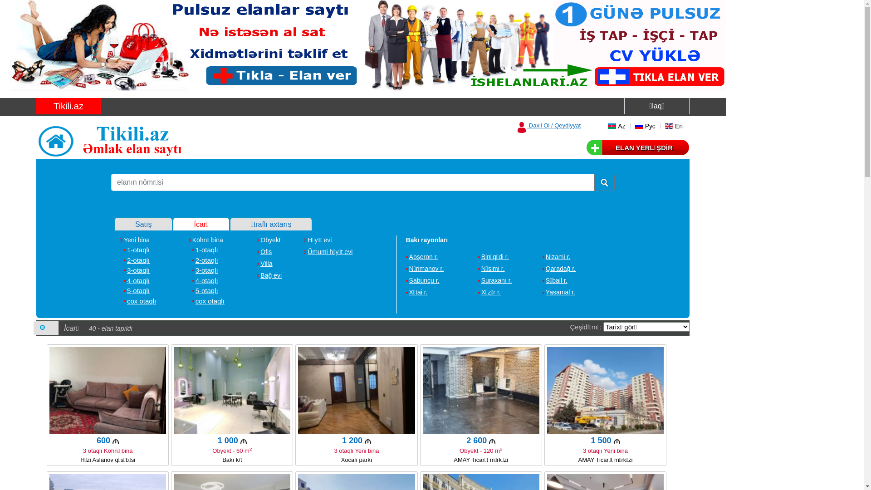 Image resolution: width=871 pixels, height=490 pixels. Describe the element at coordinates (674, 126) in the screenshot. I see `En` at that location.